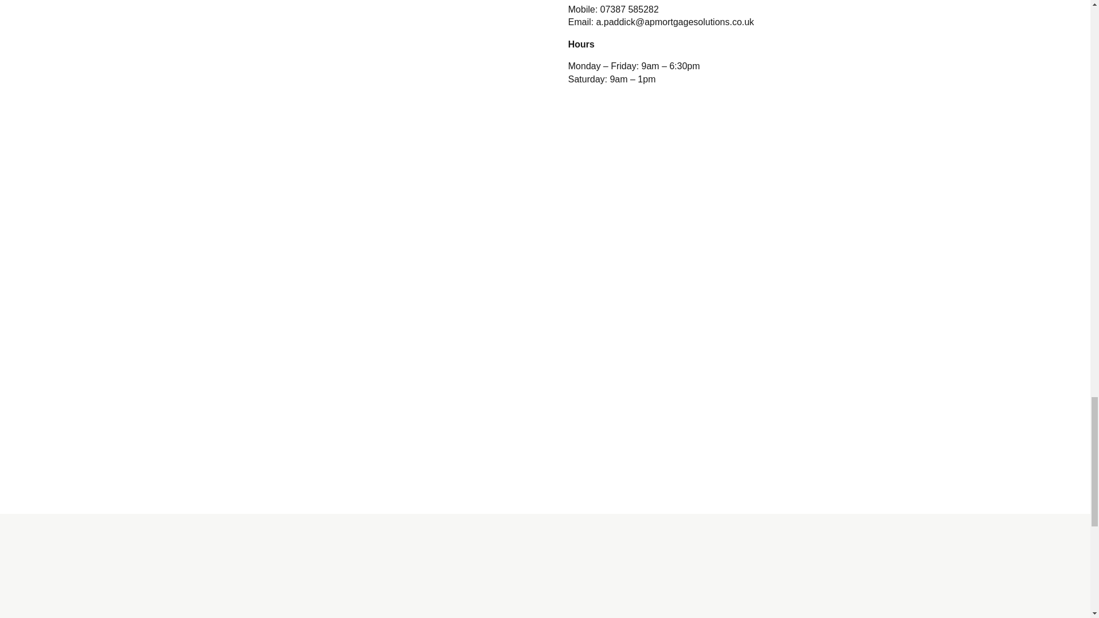  What do you see at coordinates (626, 1) in the screenshot?
I see `01246 252336` at bounding box center [626, 1].